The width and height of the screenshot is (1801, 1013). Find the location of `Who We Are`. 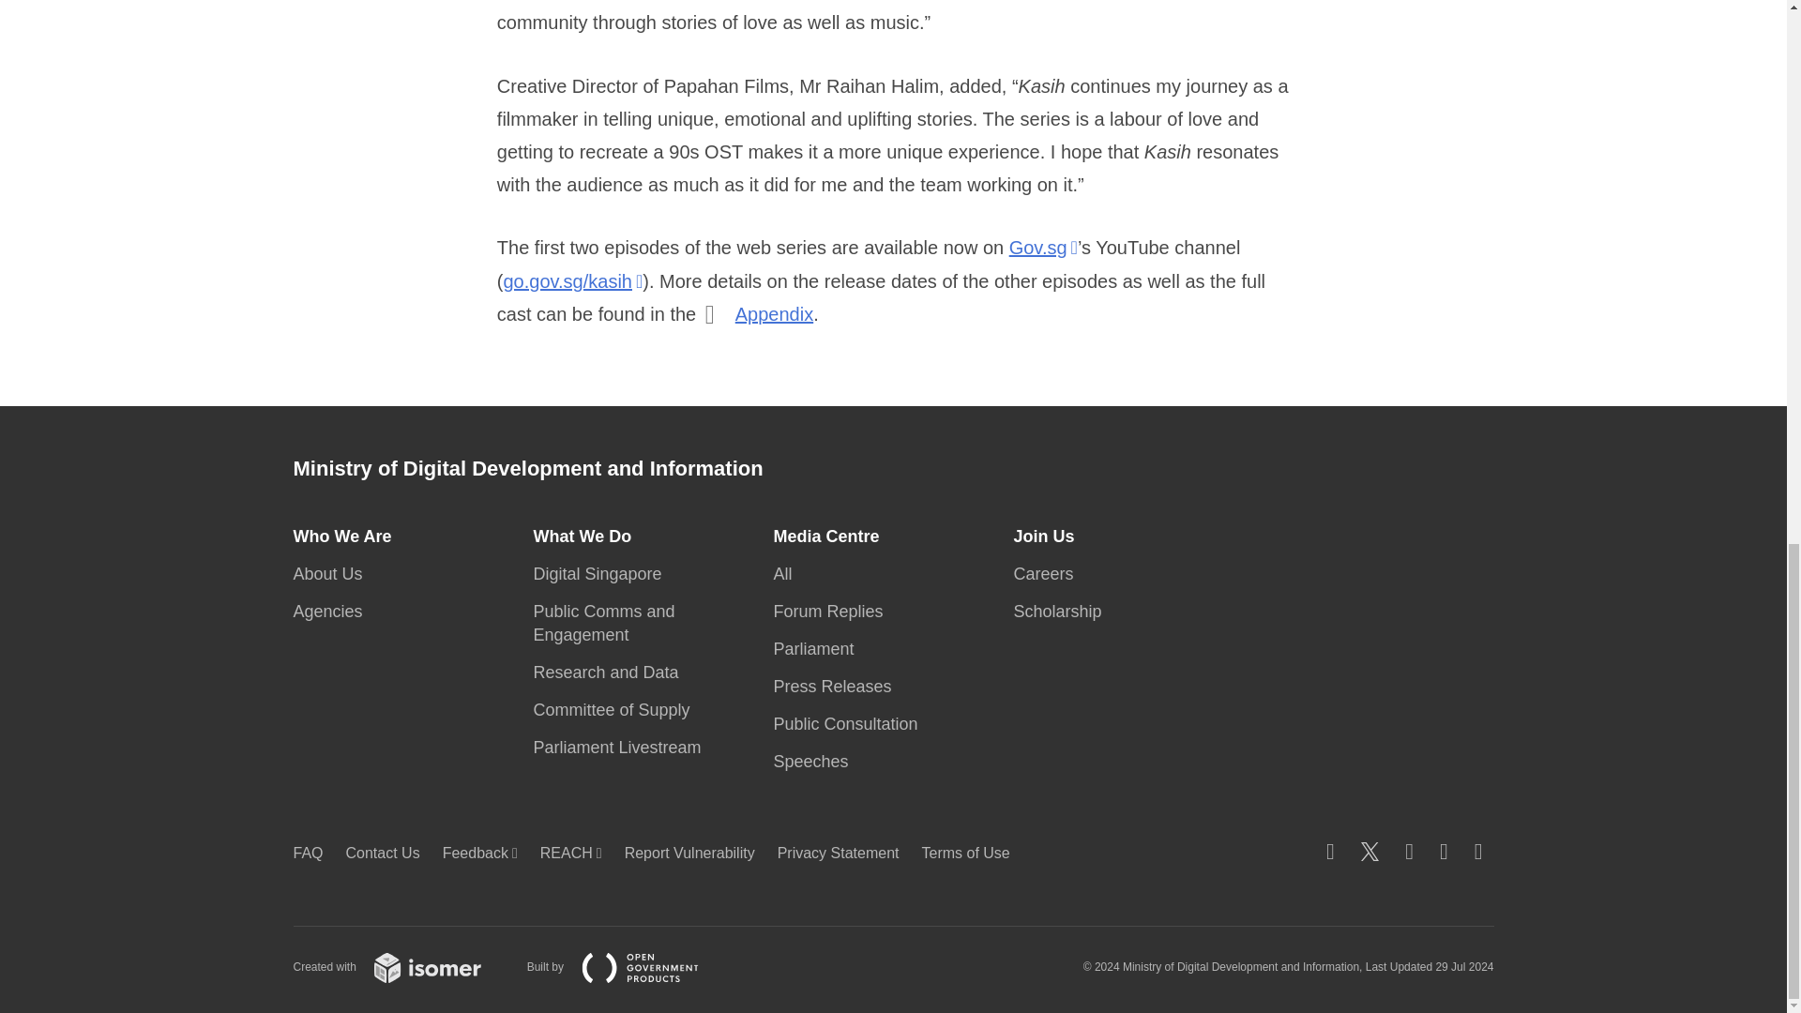

Who We Are is located at coordinates (347, 537).